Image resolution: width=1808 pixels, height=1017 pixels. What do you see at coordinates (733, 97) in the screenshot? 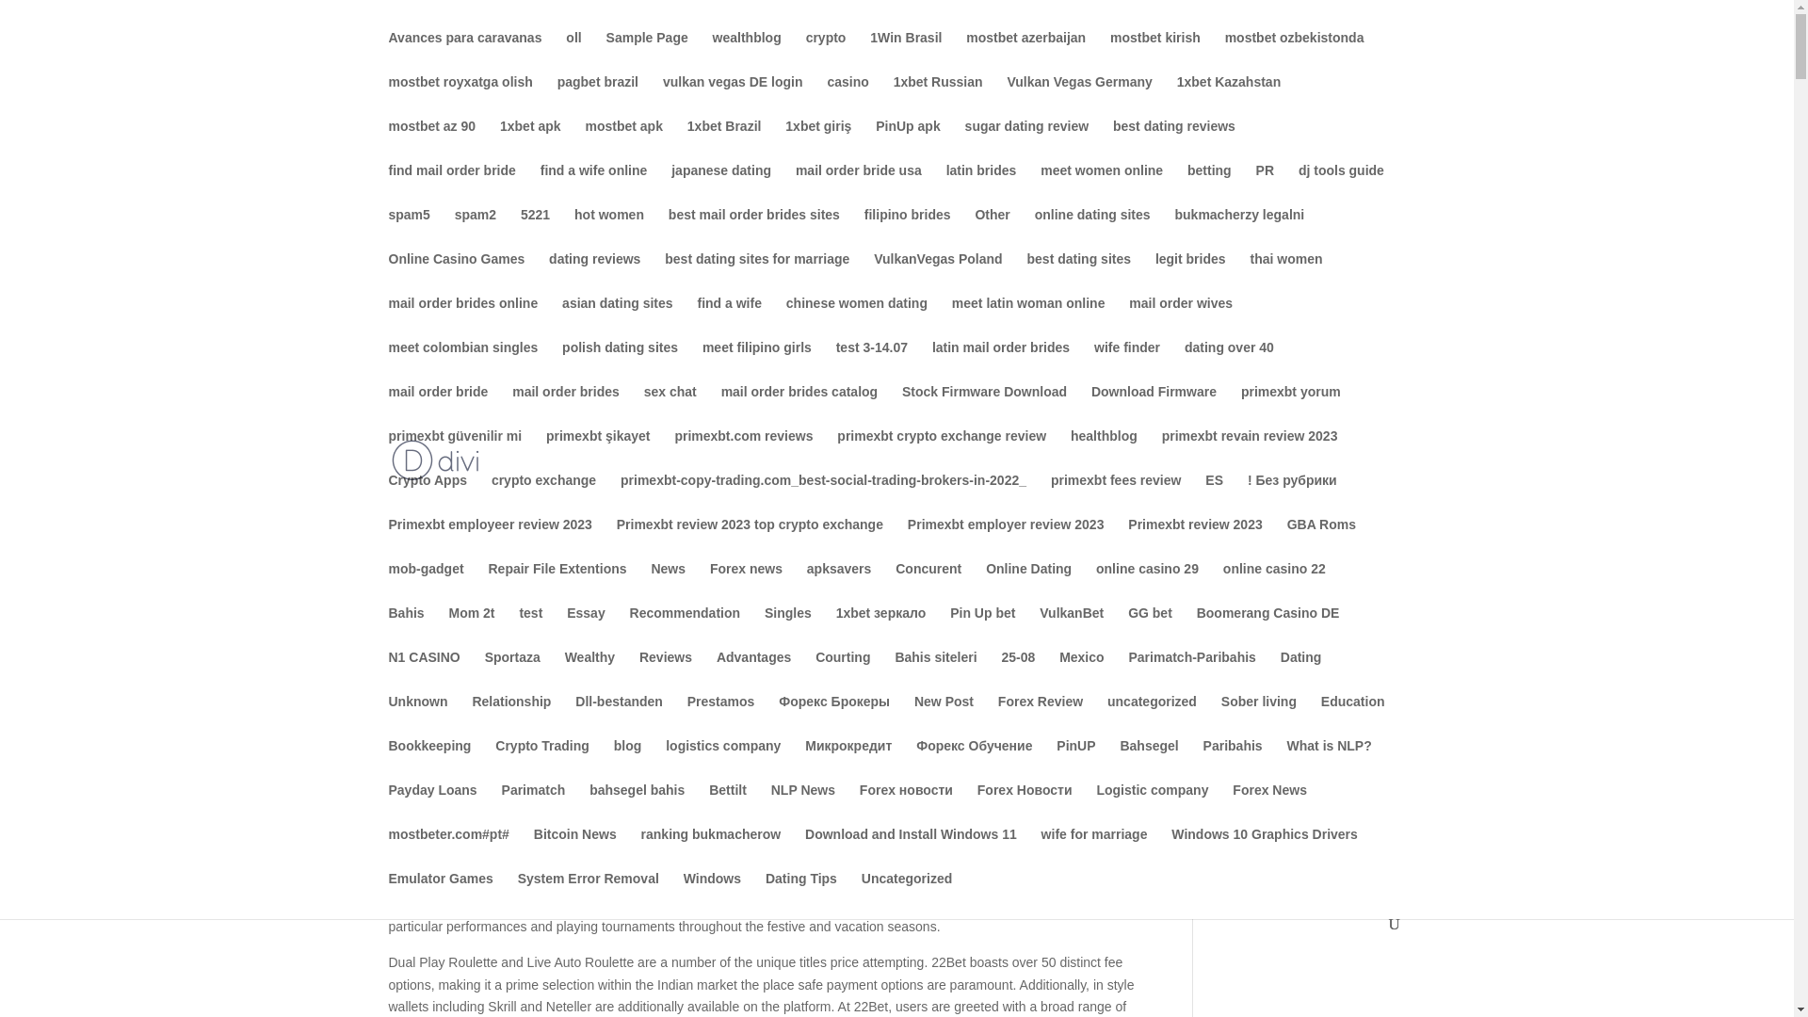
I see `vulkan vegas DE login` at bounding box center [733, 97].